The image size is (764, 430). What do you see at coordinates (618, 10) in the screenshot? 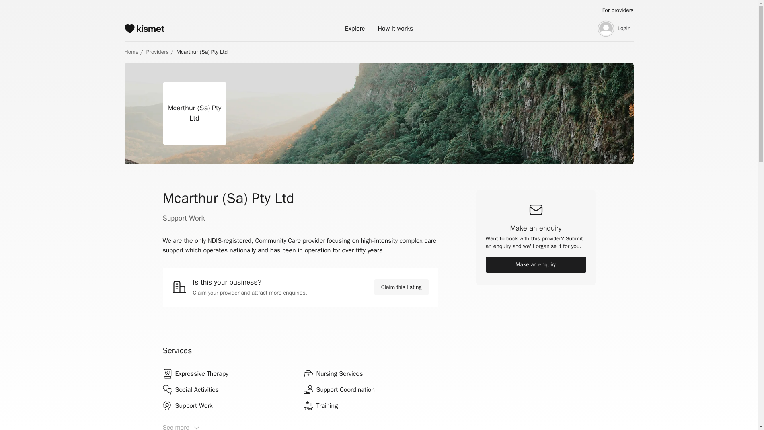
I see `For providers` at bounding box center [618, 10].